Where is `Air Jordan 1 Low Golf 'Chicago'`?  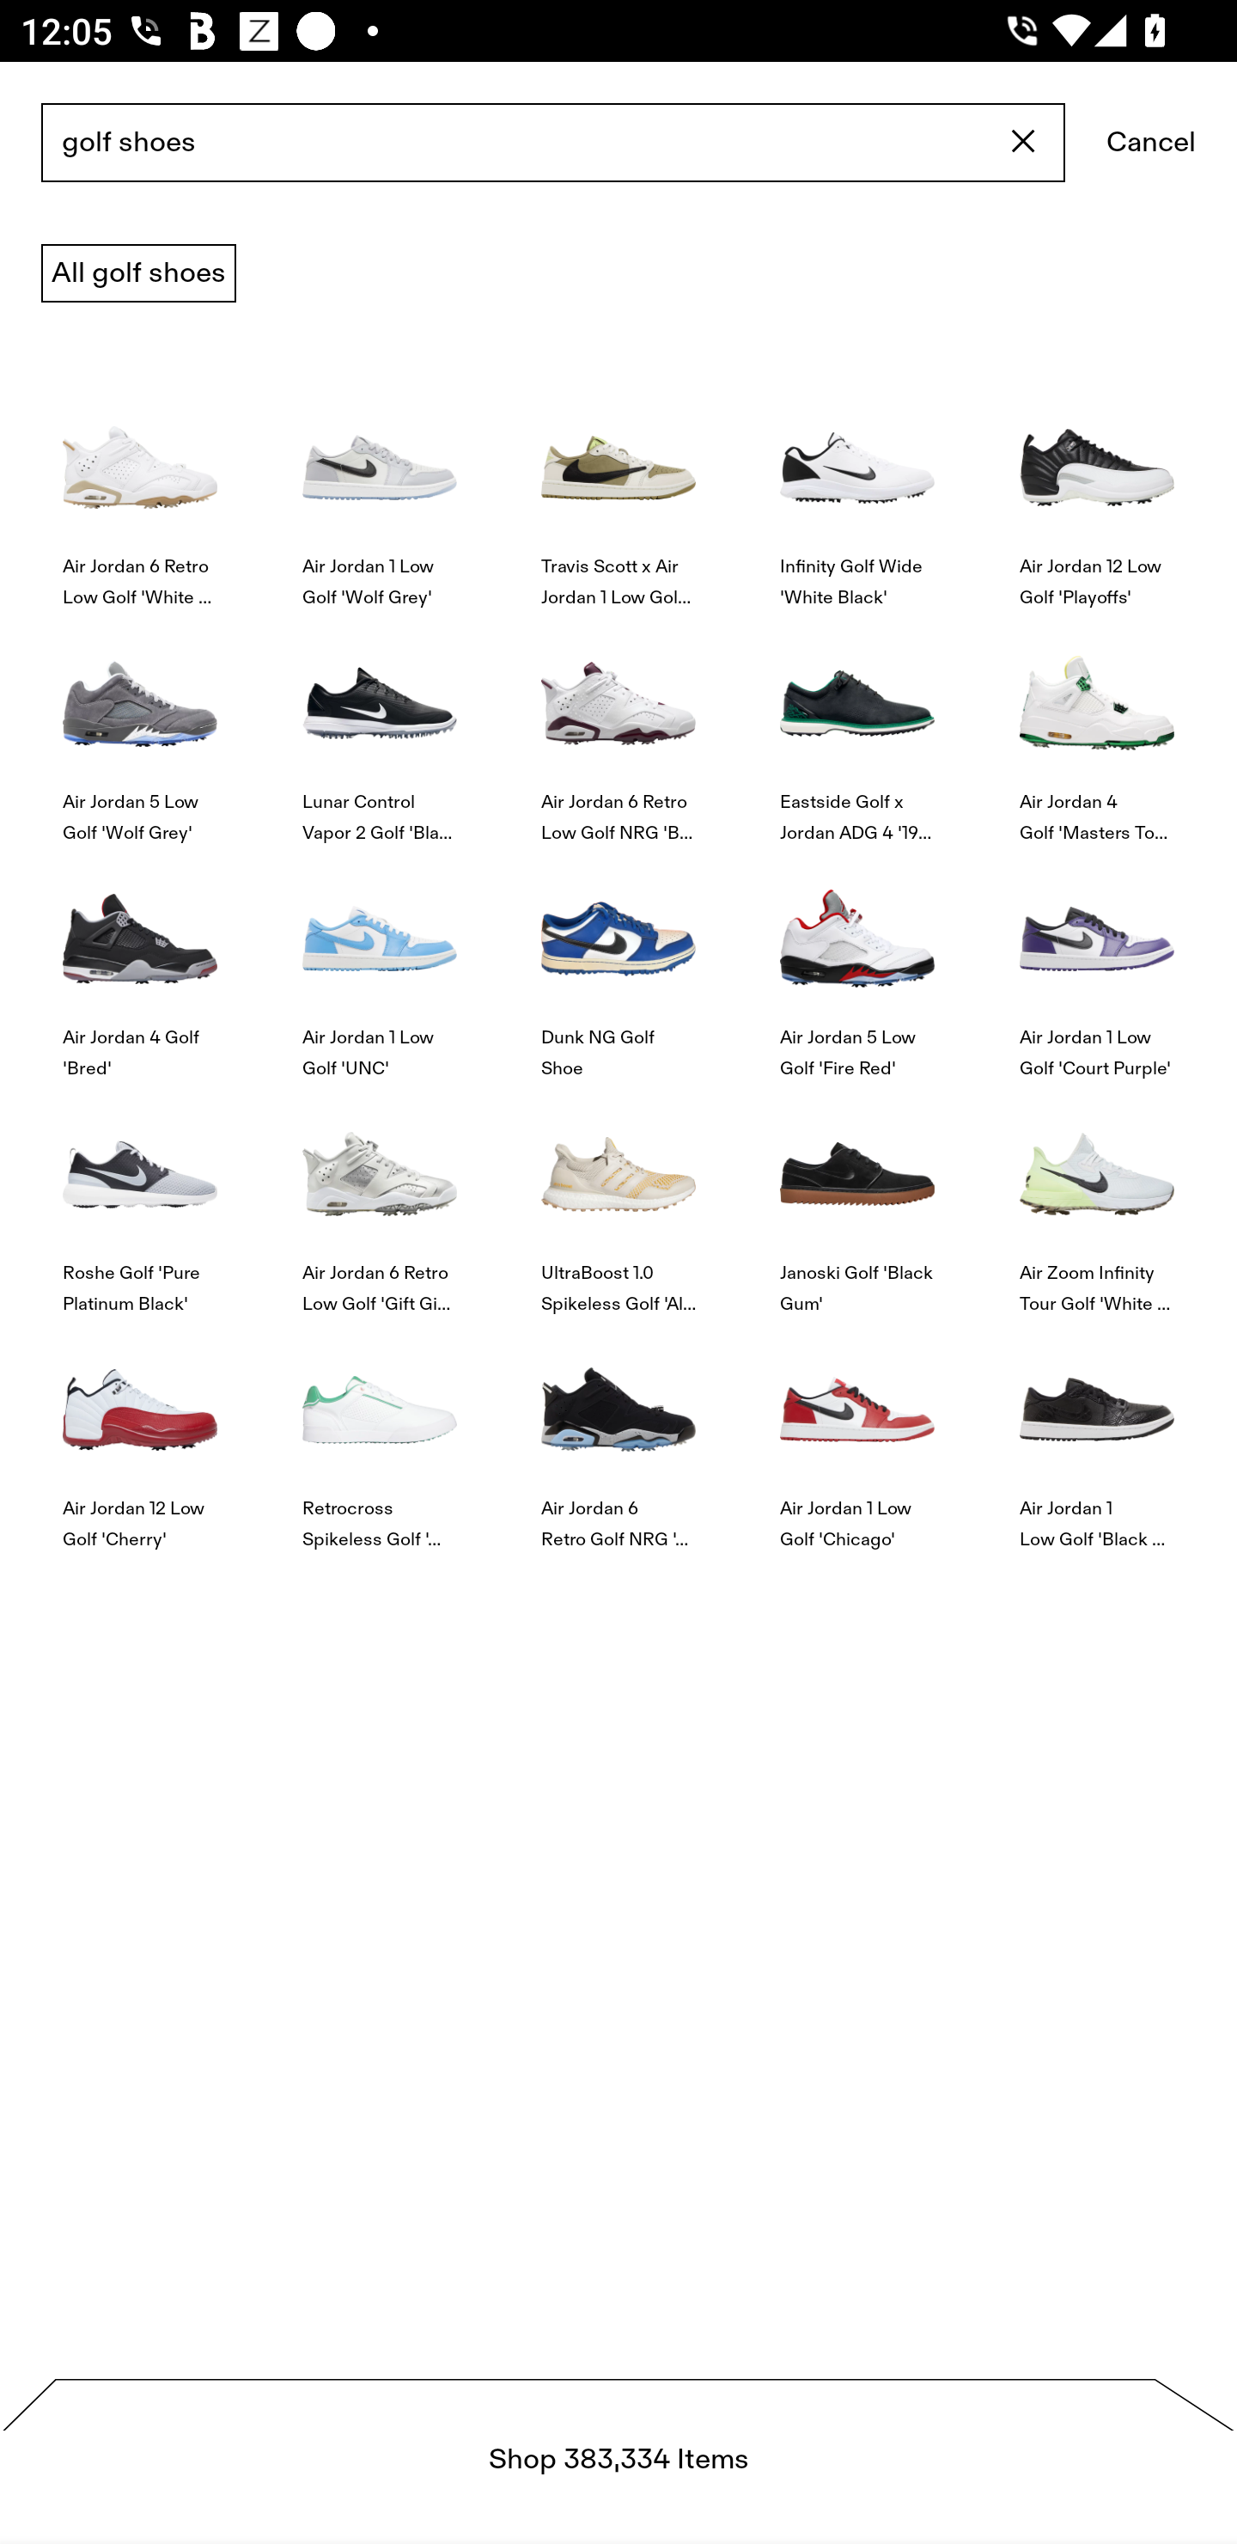
Air Jordan 1 Low Golf 'Chicago' is located at coordinates (857, 1434).